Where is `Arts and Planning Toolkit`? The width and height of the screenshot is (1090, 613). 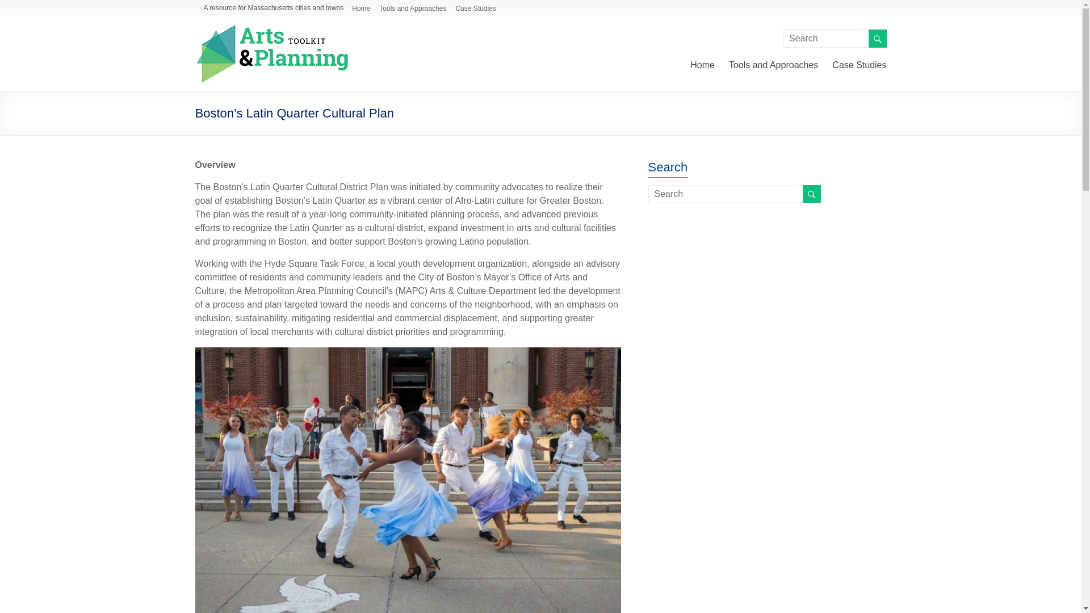
Arts and Planning Toolkit is located at coordinates (271, 30).